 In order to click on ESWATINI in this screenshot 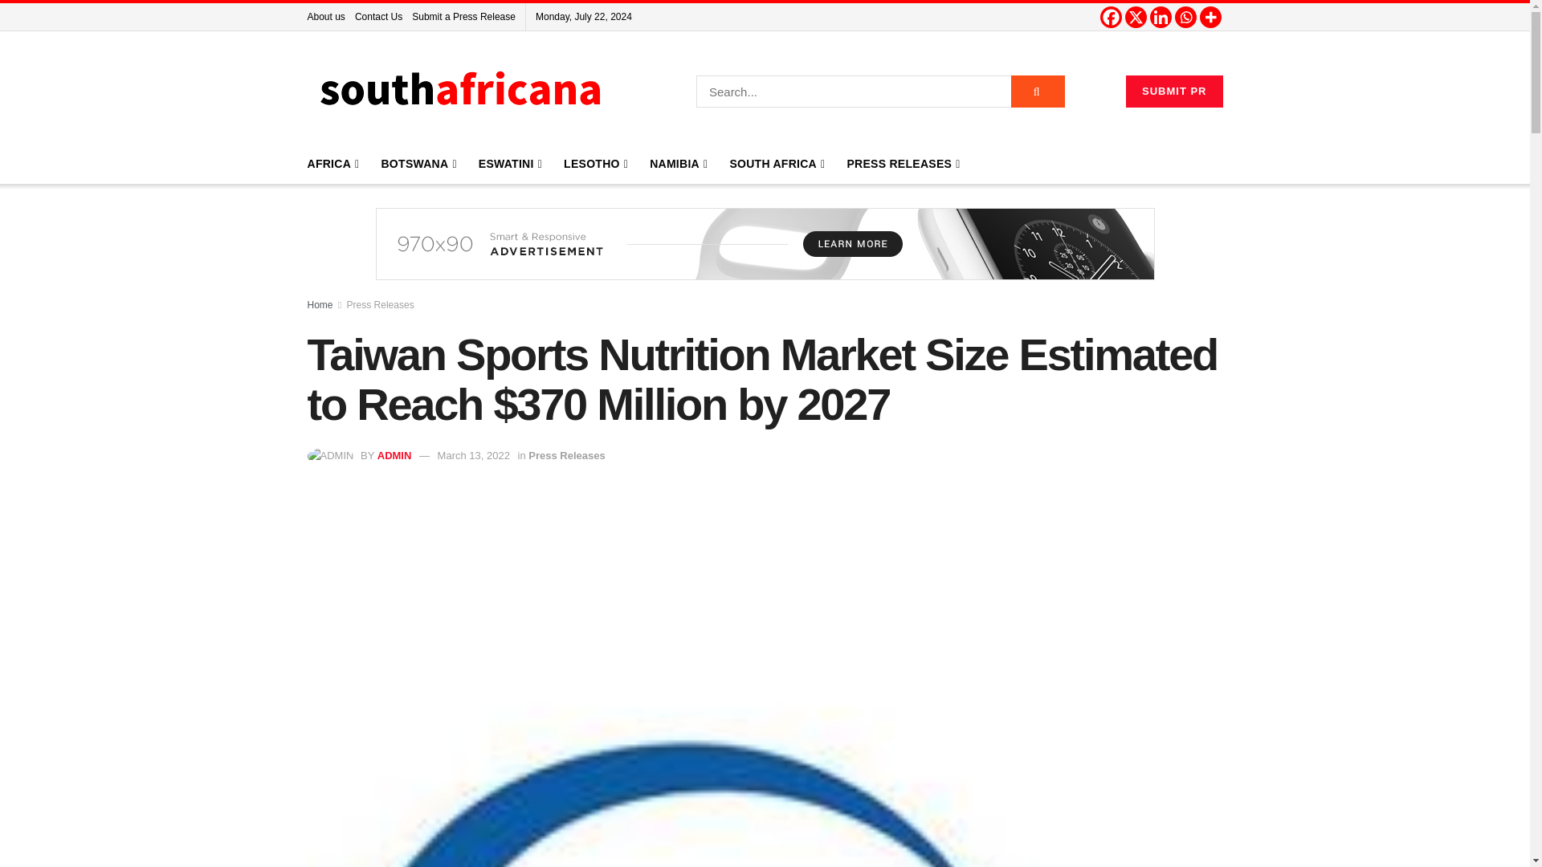, I will do `click(509, 164)`.